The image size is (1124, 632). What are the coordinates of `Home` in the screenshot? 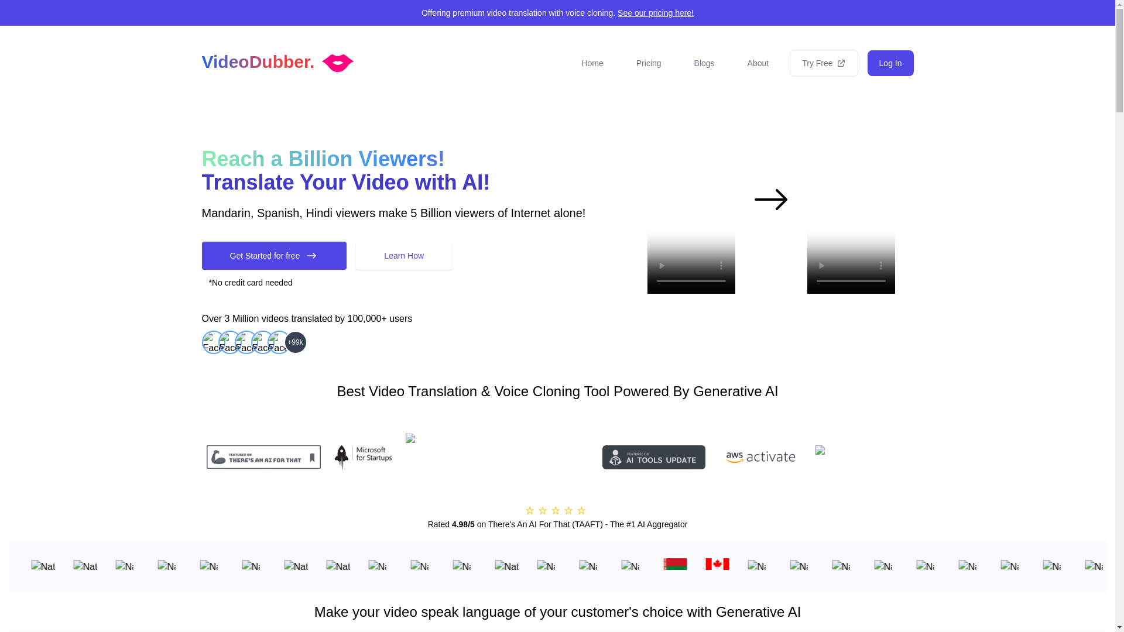 It's located at (592, 63).